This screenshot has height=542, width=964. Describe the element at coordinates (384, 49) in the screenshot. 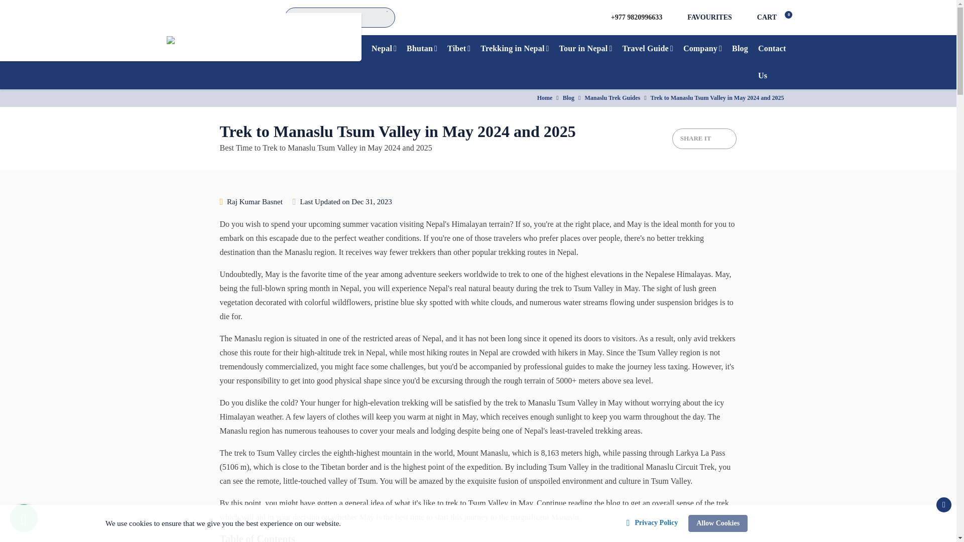

I see `Nepal` at that location.